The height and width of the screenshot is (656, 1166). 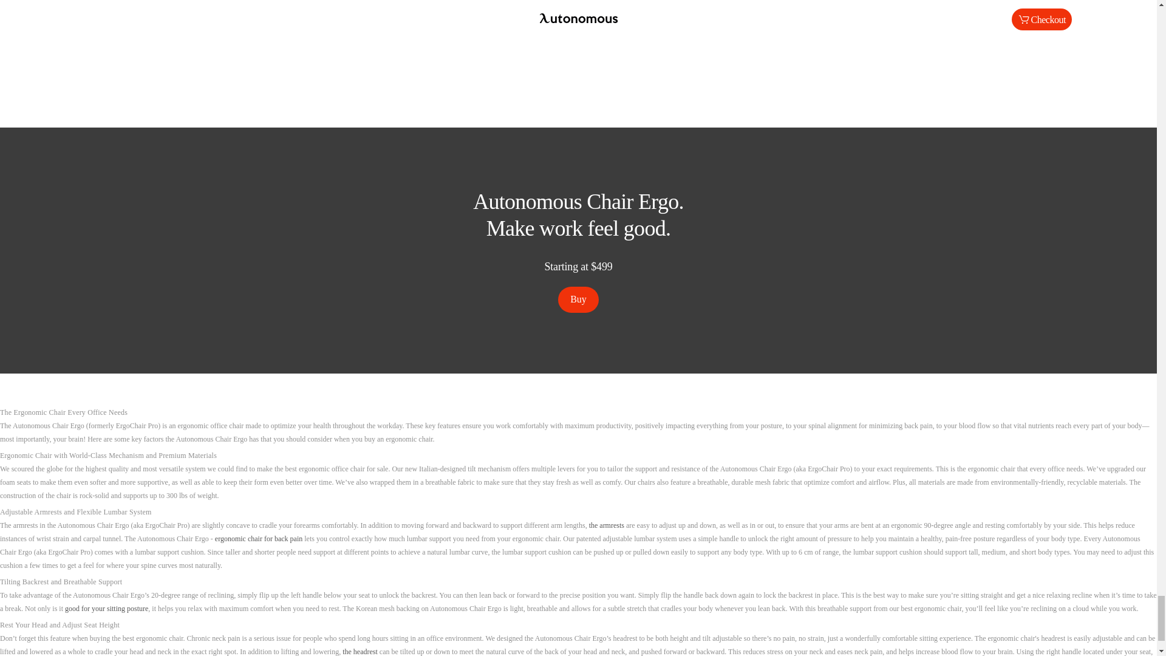 I want to click on good for your sitting posture, so click(x=106, y=608).